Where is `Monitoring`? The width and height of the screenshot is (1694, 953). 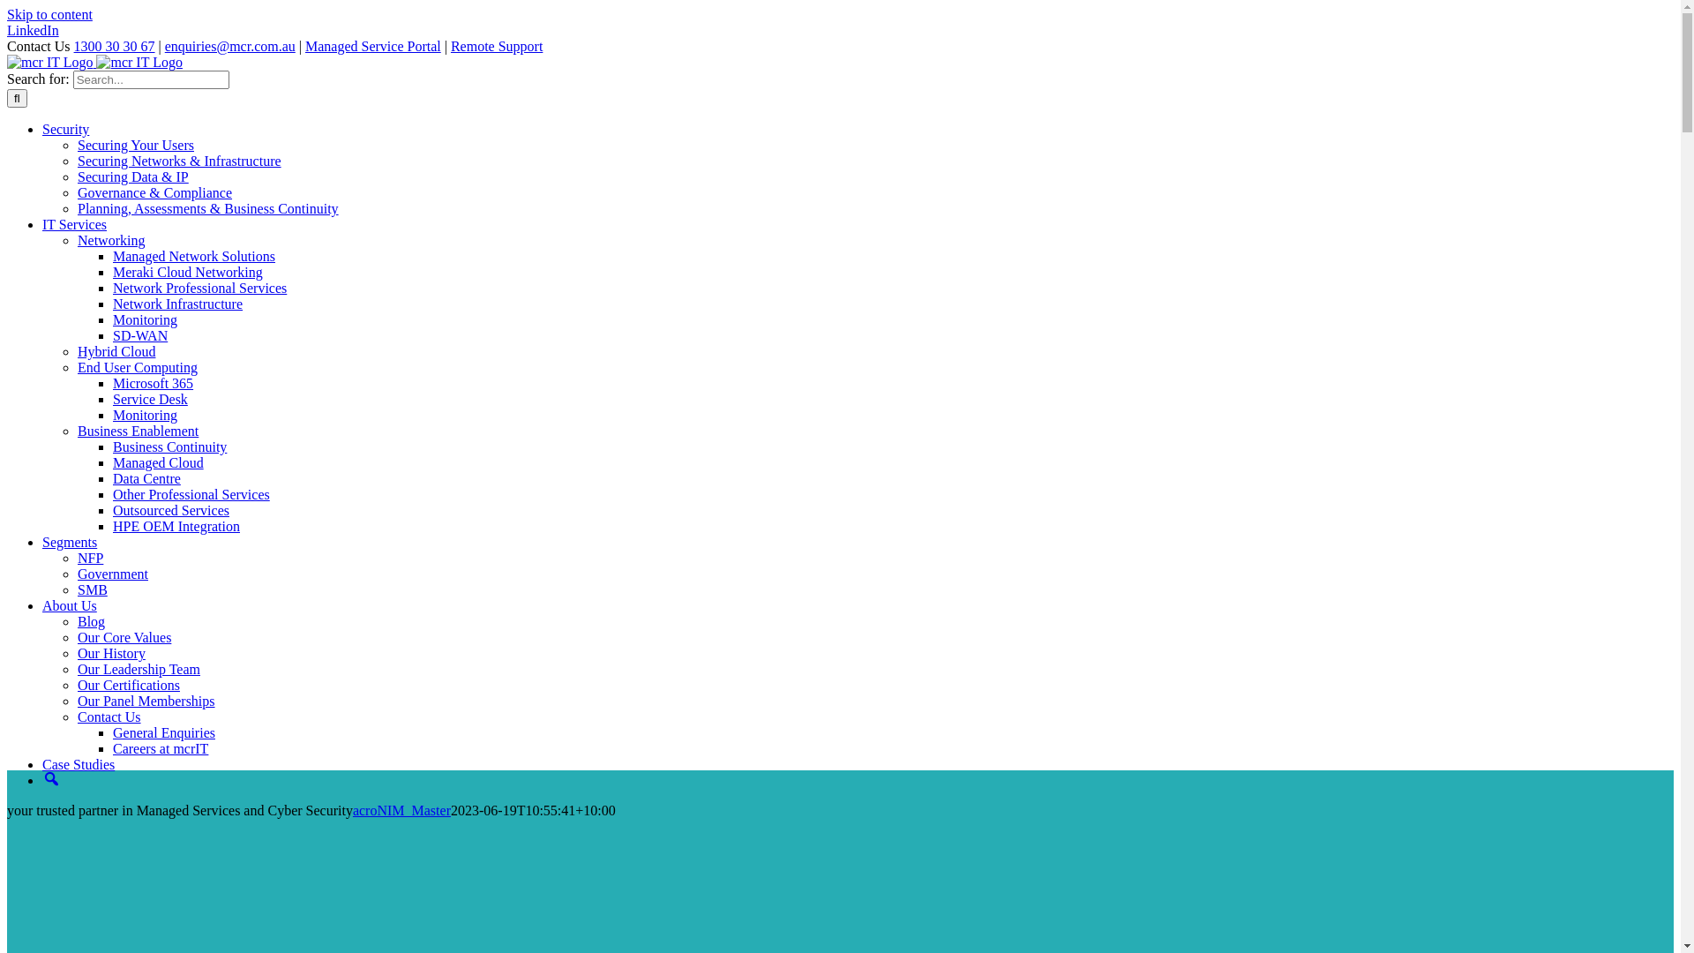
Monitoring is located at coordinates (145, 415).